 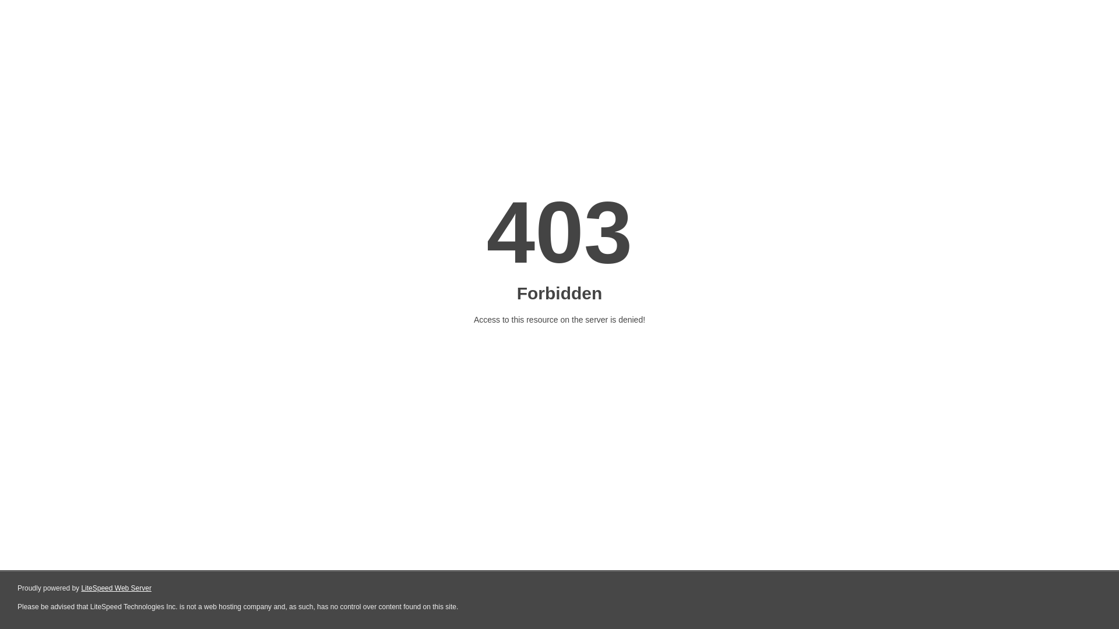 What do you see at coordinates (117, 588) in the screenshot?
I see `LiteSpeed Web Server` at bounding box center [117, 588].